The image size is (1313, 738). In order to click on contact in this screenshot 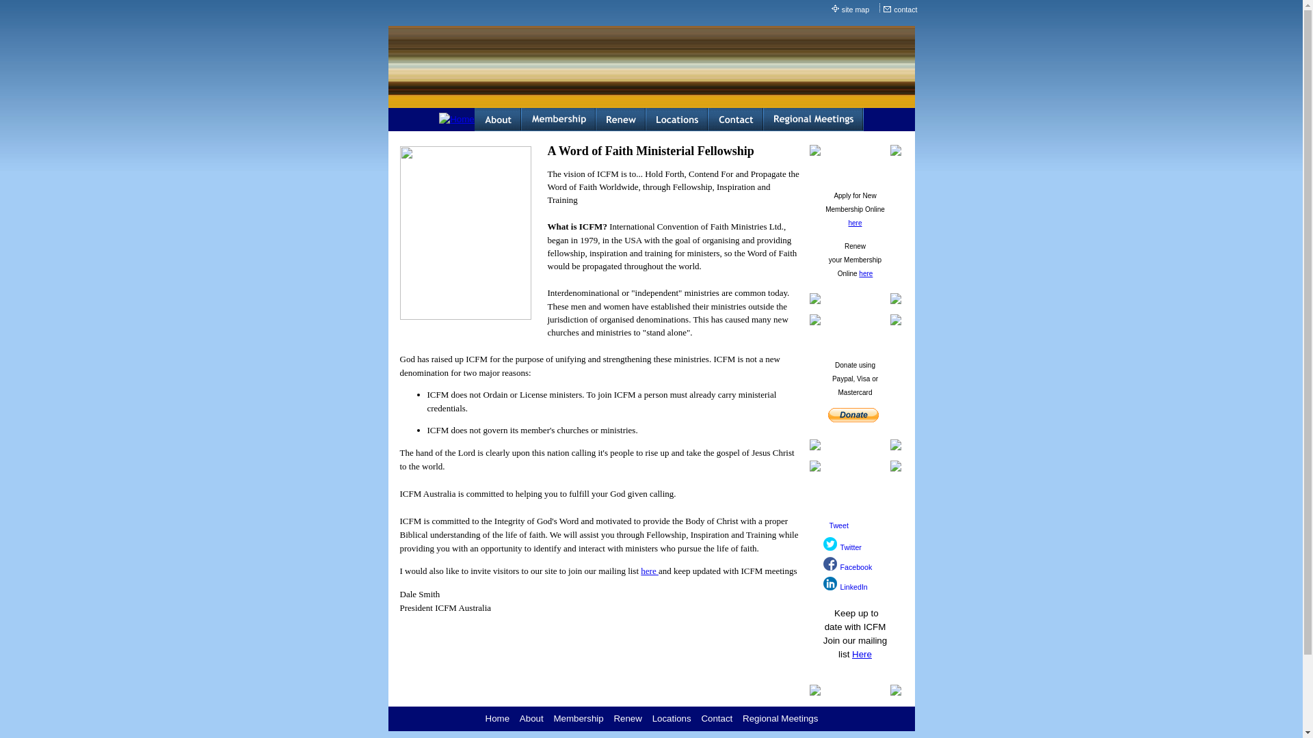, I will do `click(906, 10)`.